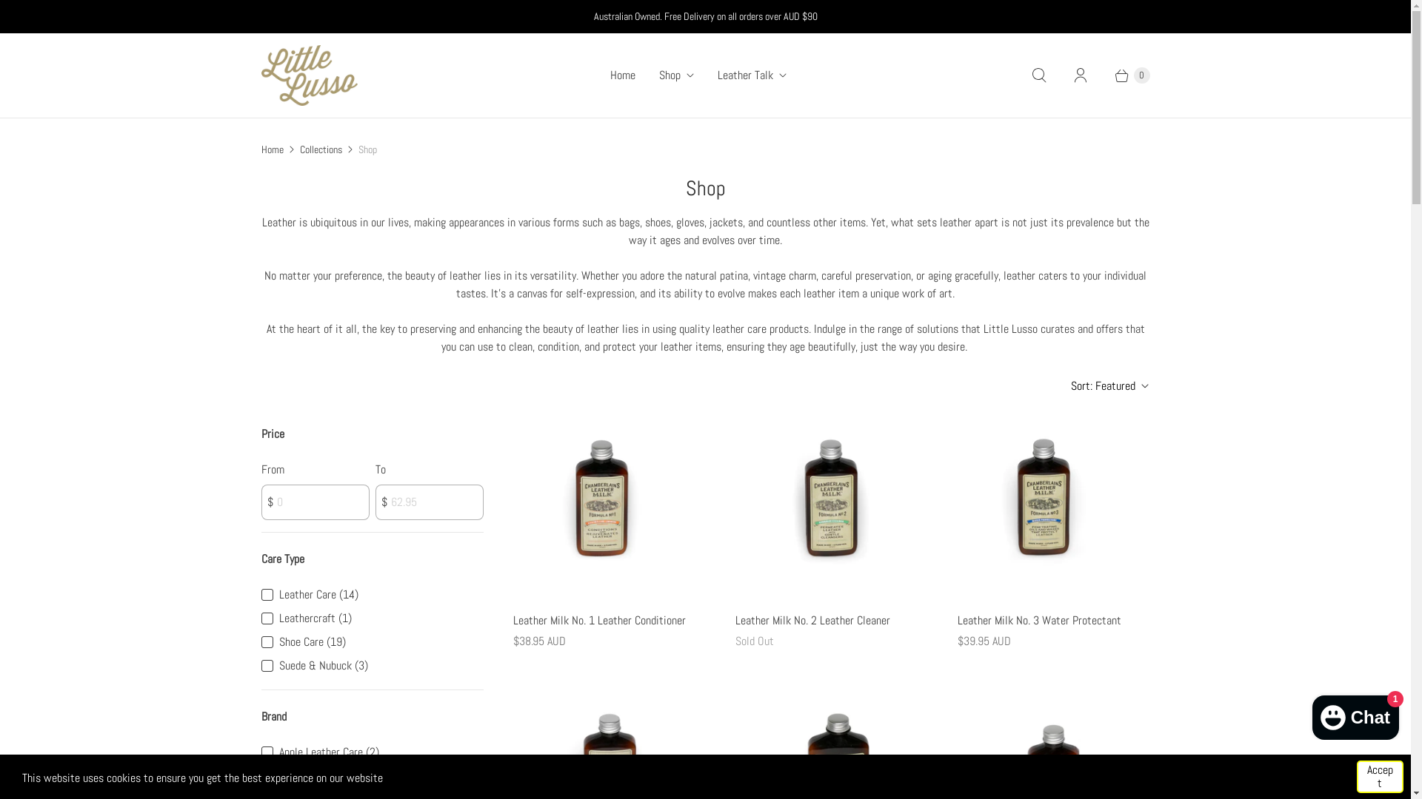 This screenshot has width=1422, height=799. I want to click on Collections, so click(320, 149).